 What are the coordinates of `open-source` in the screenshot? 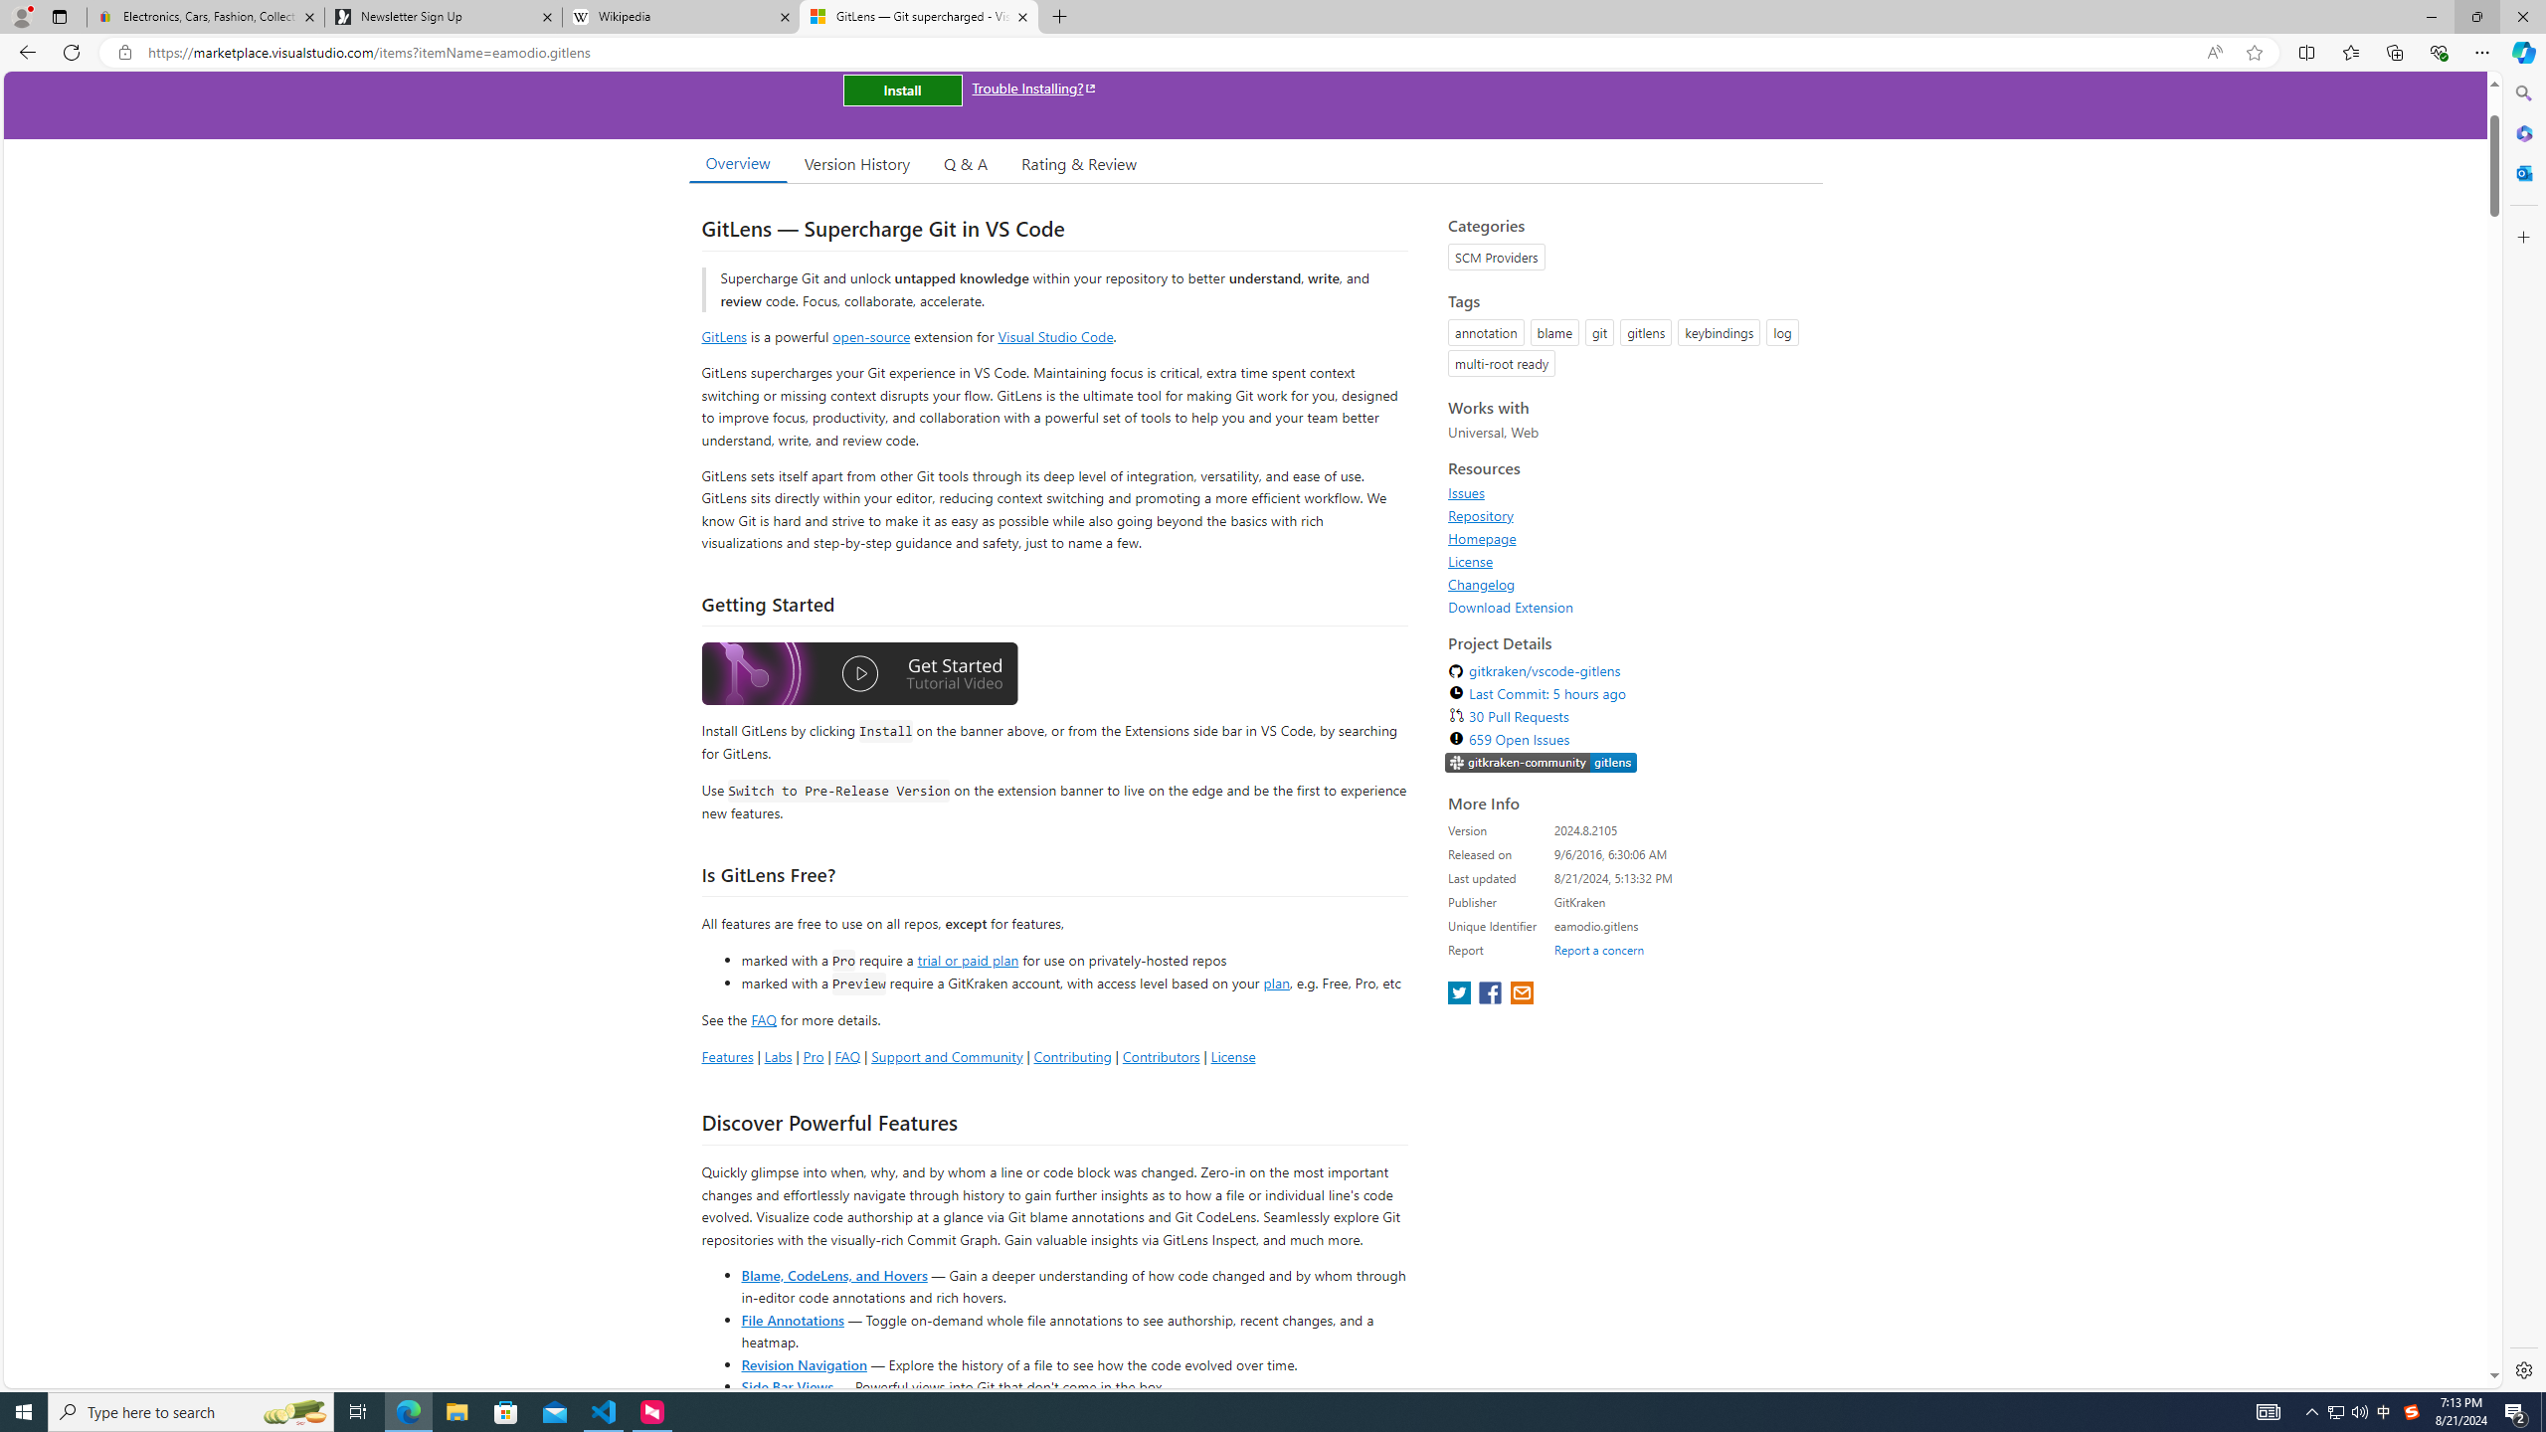 It's located at (871, 336).